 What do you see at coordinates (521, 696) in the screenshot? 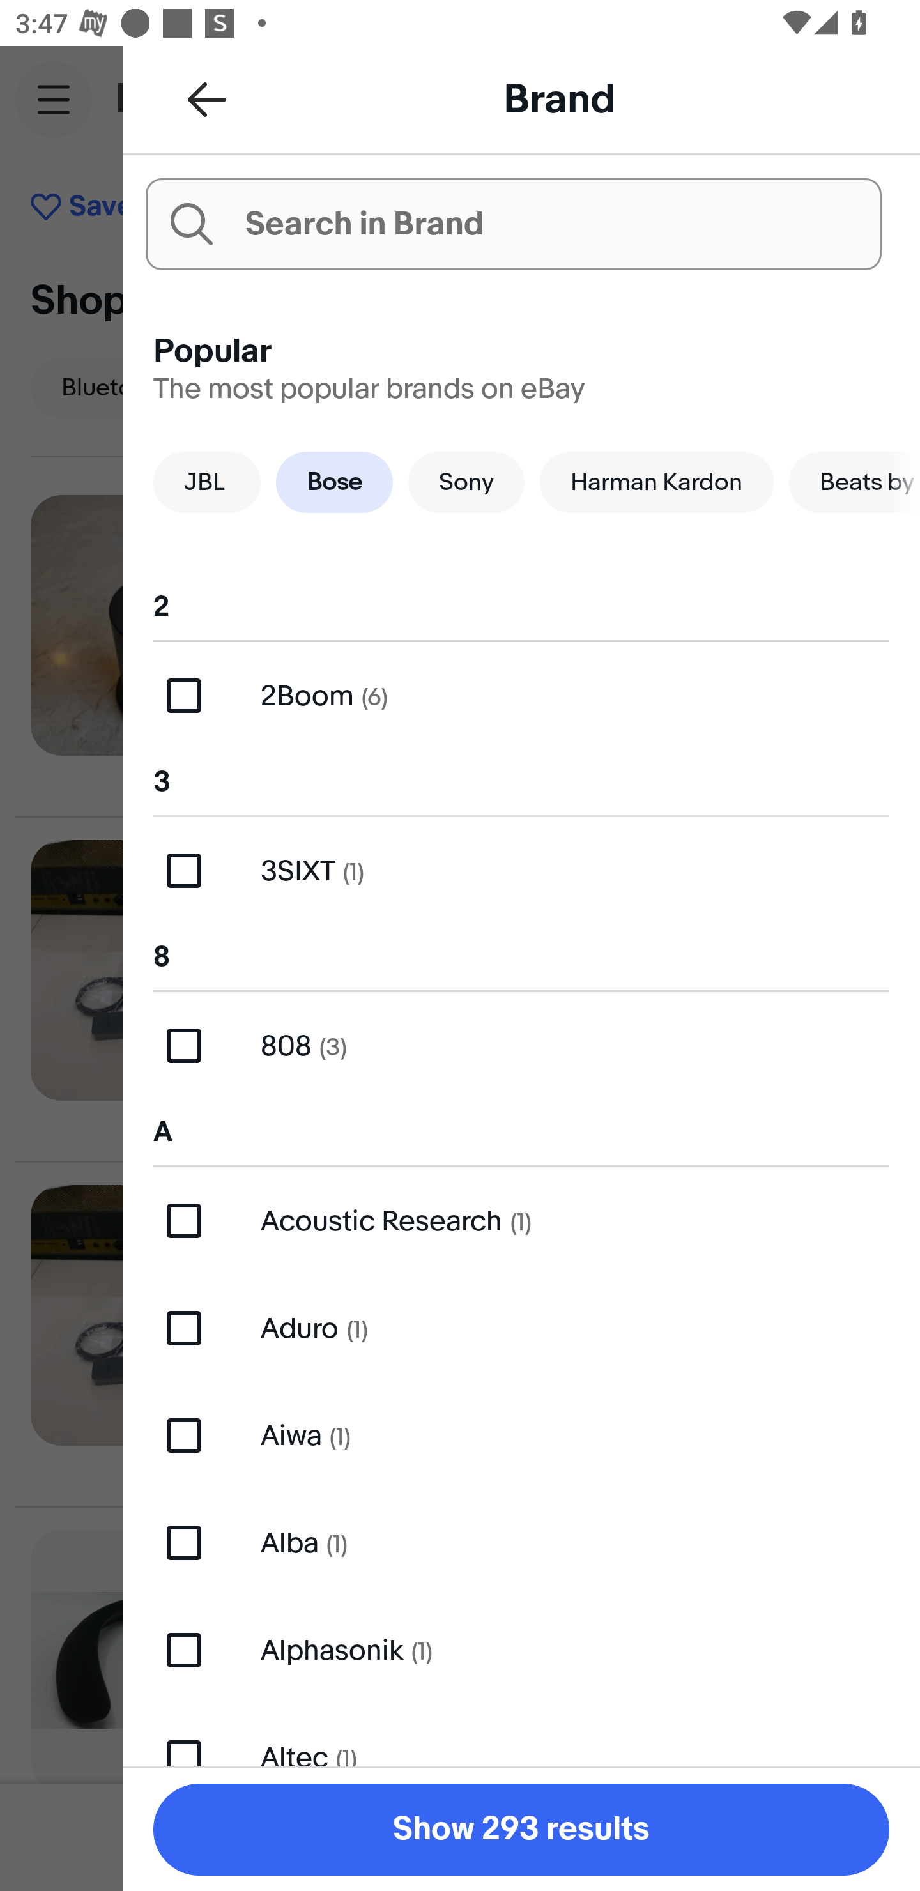
I see `2Boom (6)` at bounding box center [521, 696].